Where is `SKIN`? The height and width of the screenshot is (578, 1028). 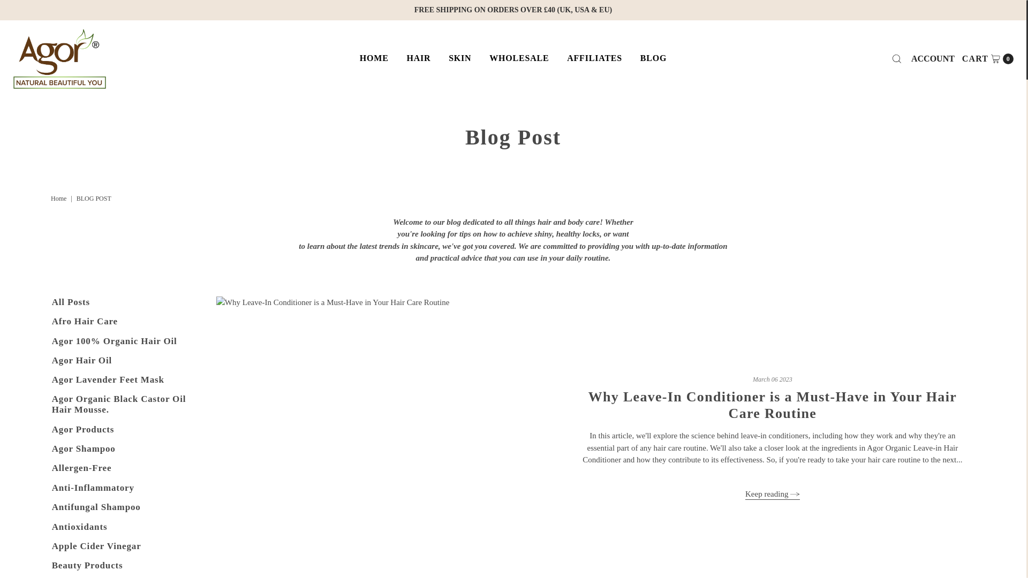
SKIN is located at coordinates (987, 59).